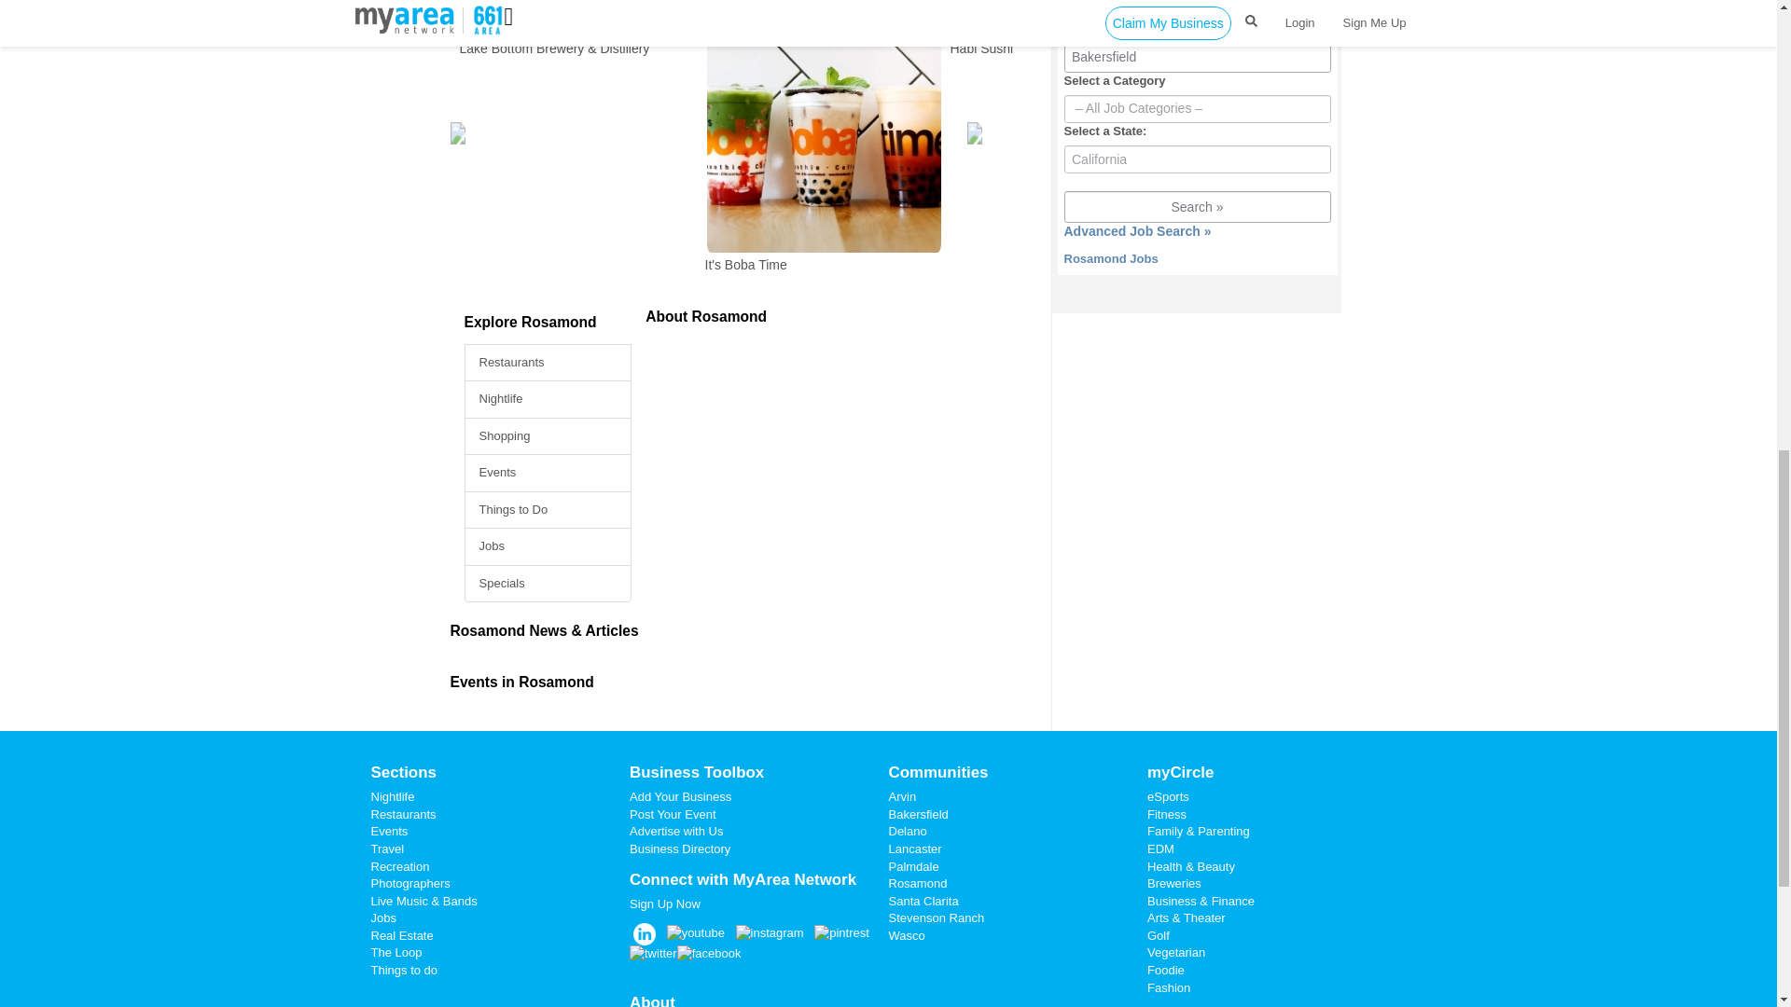  Describe the element at coordinates (1197, 57) in the screenshot. I see `Bakersfield` at that location.